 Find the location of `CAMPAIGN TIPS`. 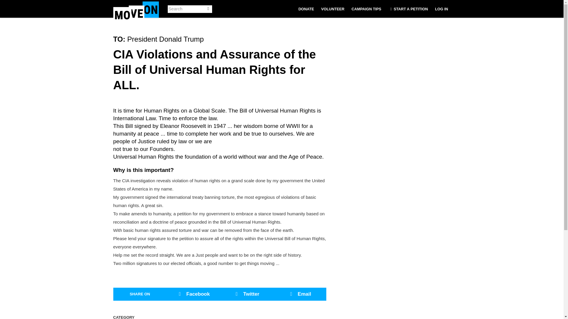

CAMPAIGN TIPS is located at coordinates (366, 9).